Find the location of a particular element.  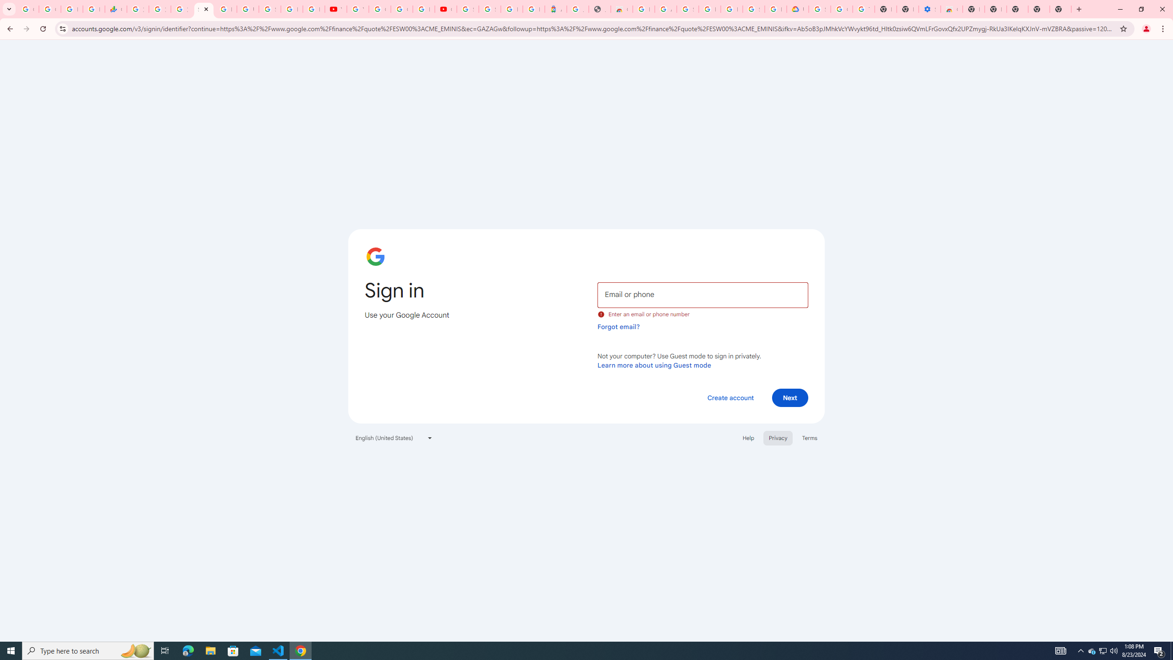

Create account is located at coordinates (730, 397).